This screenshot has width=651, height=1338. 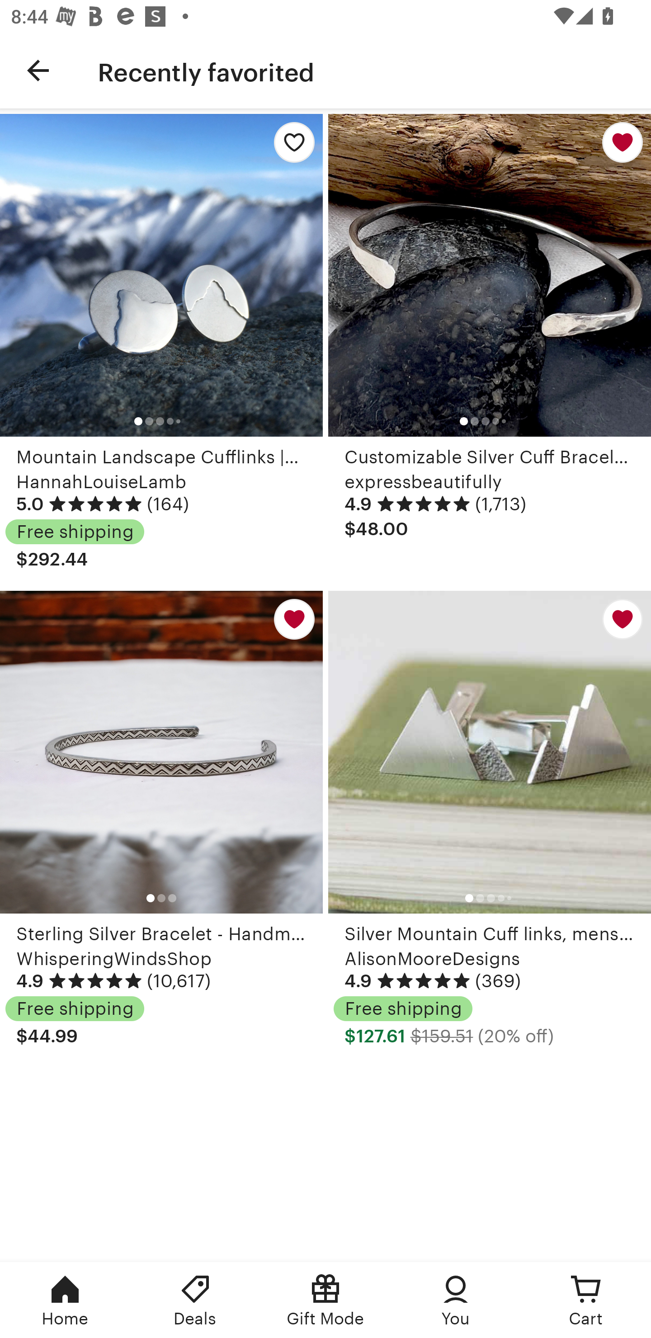 What do you see at coordinates (195, 1300) in the screenshot?
I see `Deals` at bounding box center [195, 1300].